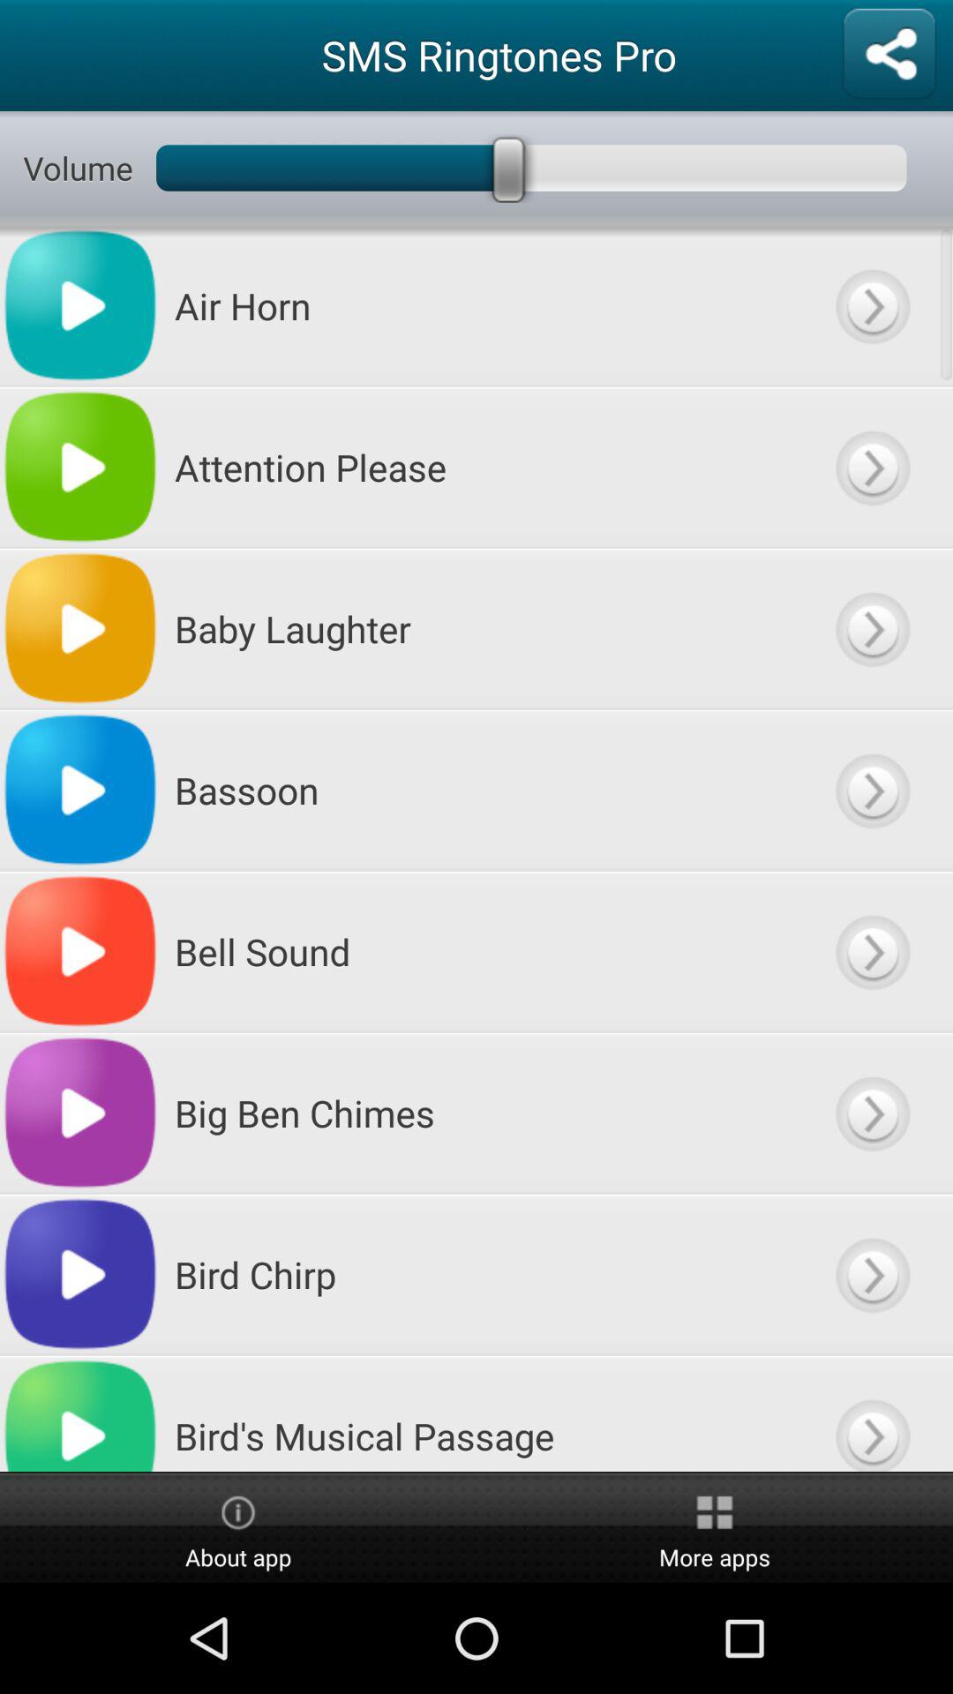 The height and width of the screenshot is (1694, 953). I want to click on go to back, so click(872, 628).